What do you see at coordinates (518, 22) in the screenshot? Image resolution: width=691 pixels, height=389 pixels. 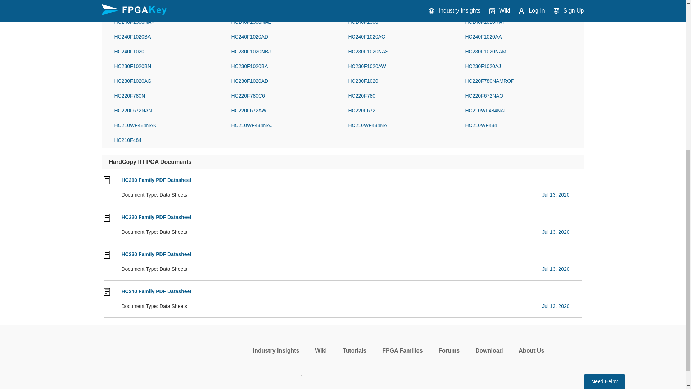 I see `HC240F1020NAT` at bounding box center [518, 22].